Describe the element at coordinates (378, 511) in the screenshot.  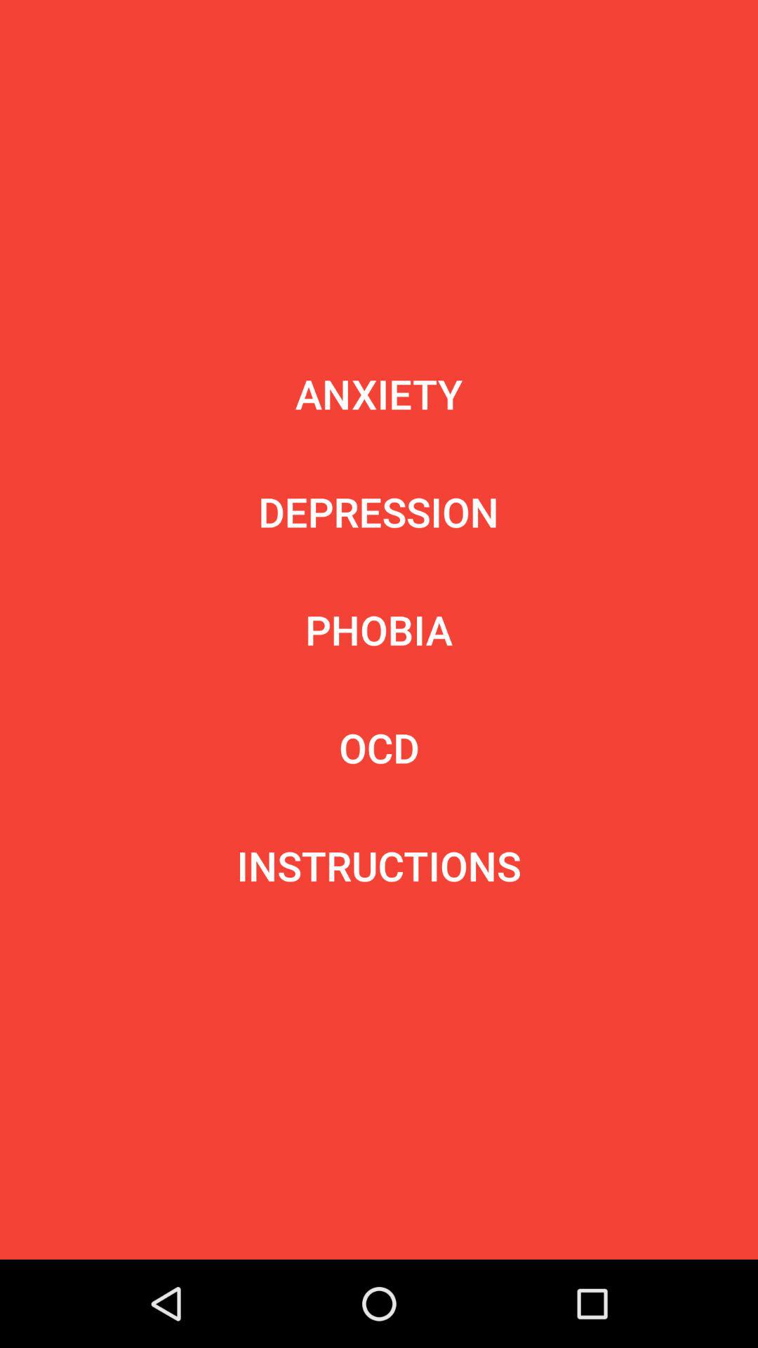
I see `tap the depression icon` at that location.